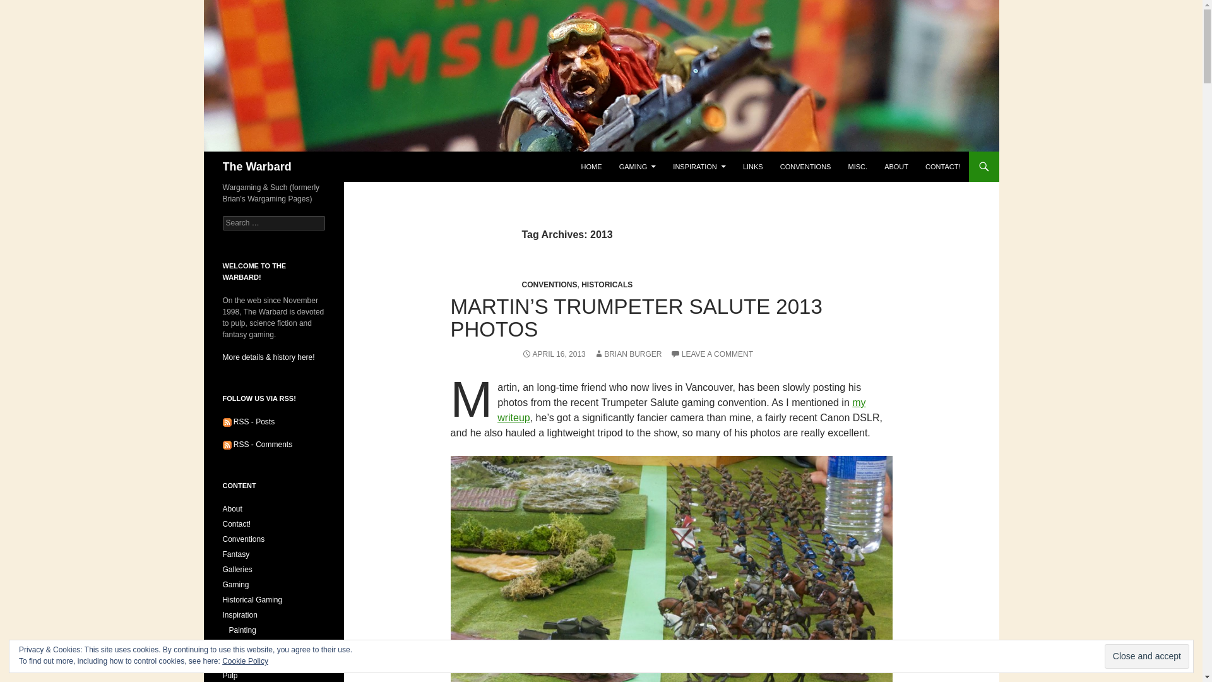 The width and height of the screenshot is (1212, 682). I want to click on ABOUT, so click(896, 167).